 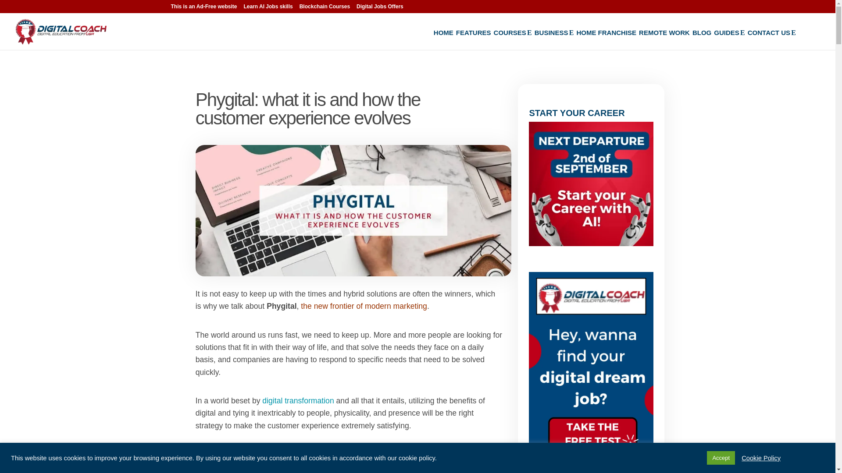 What do you see at coordinates (443, 39) in the screenshot?
I see `HOME` at bounding box center [443, 39].